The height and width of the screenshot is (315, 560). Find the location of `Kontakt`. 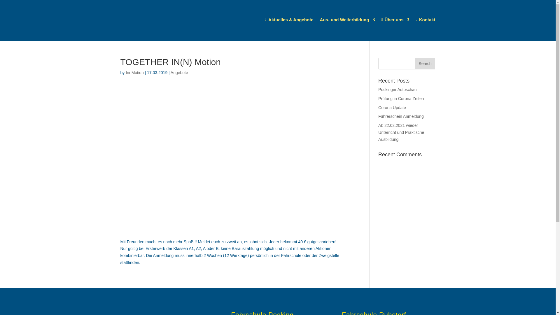

Kontakt is located at coordinates (426, 20).